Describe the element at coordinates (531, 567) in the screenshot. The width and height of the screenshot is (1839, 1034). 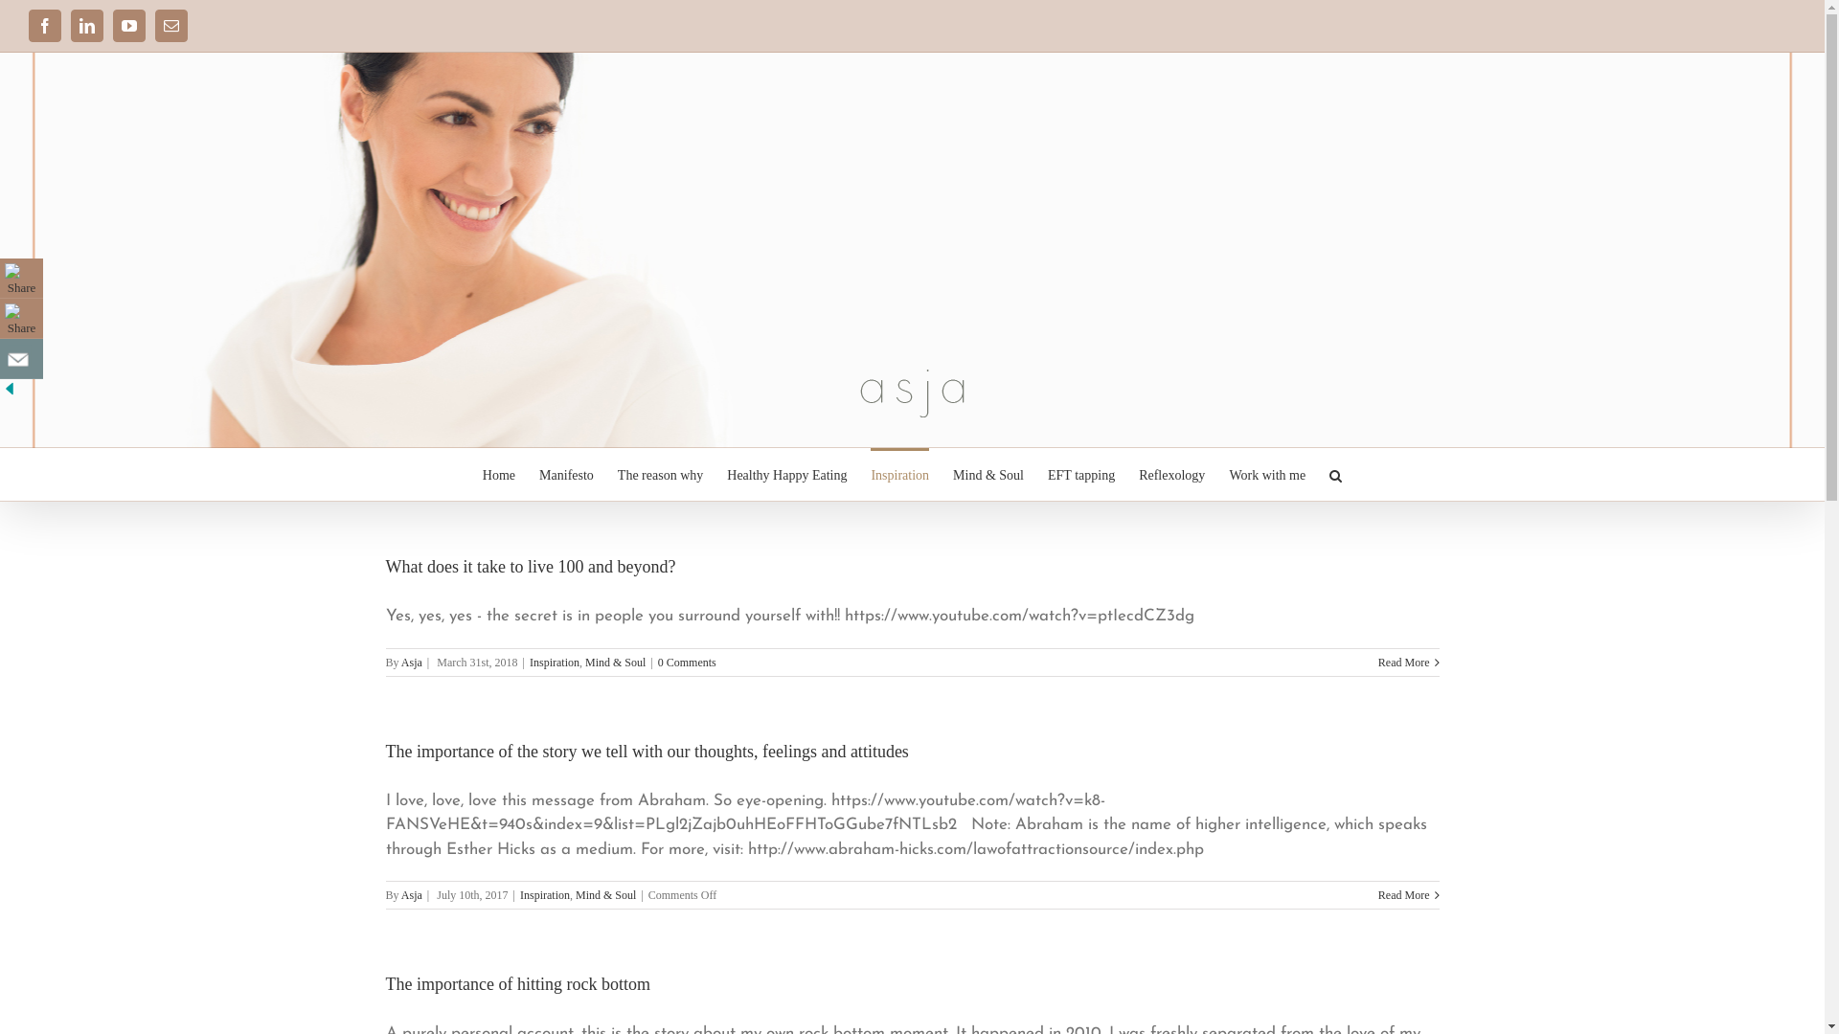
I see `What does it take to live 100 and beyond?` at that location.